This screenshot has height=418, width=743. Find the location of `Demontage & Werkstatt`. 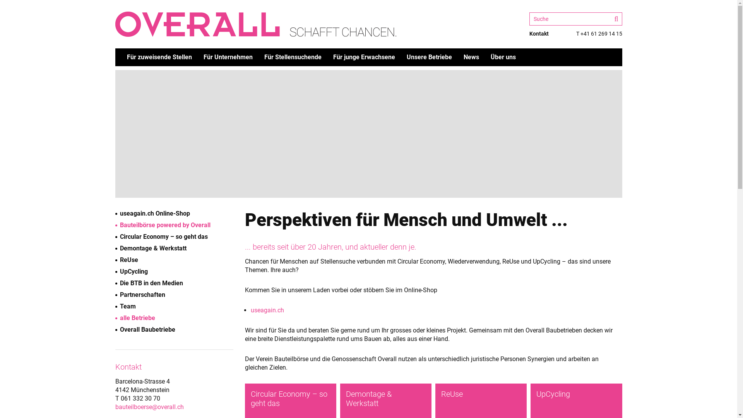

Demontage & Werkstatt is located at coordinates (151, 248).